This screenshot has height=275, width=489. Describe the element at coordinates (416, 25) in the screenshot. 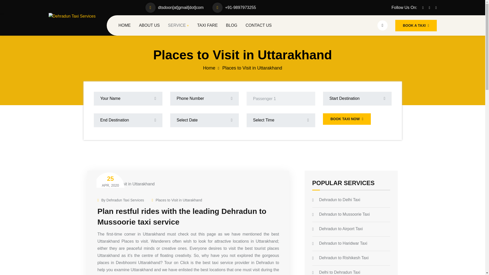

I see `TAXI FARE` at that location.